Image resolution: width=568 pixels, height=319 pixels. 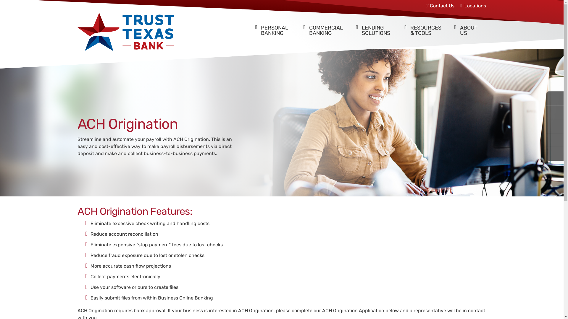 What do you see at coordinates (555, 140) in the screenshot?
I see `Chat with Us` at bounding box center [555, 140].